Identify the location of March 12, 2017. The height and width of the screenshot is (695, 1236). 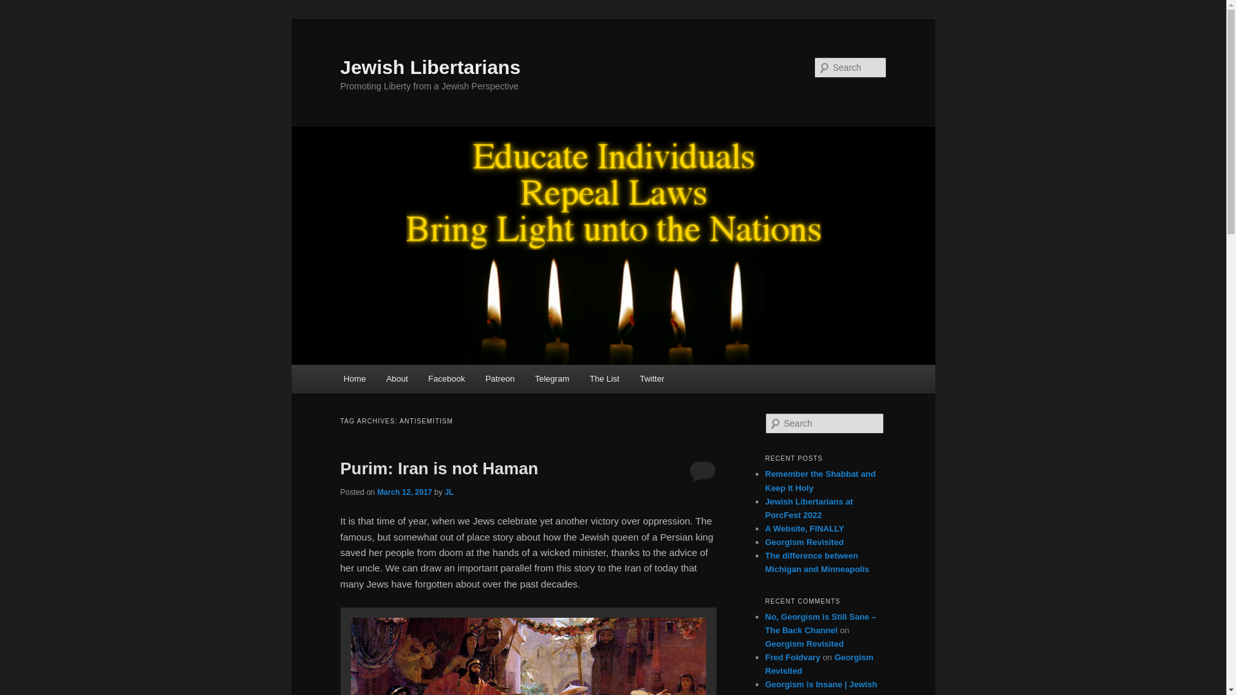
(404, 492).